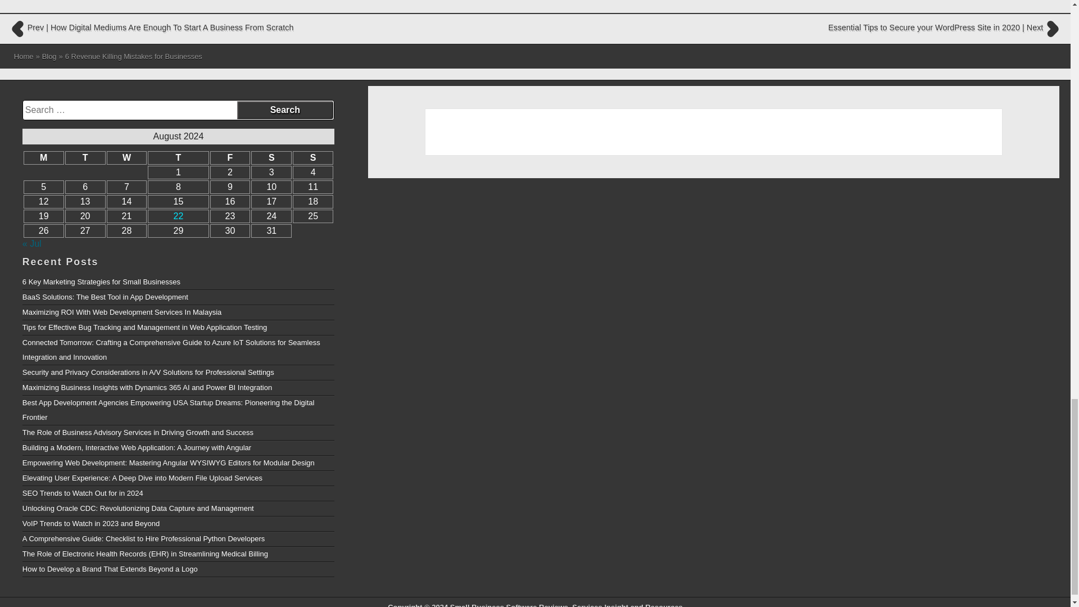  I want to click on Search, so click(285, 110).